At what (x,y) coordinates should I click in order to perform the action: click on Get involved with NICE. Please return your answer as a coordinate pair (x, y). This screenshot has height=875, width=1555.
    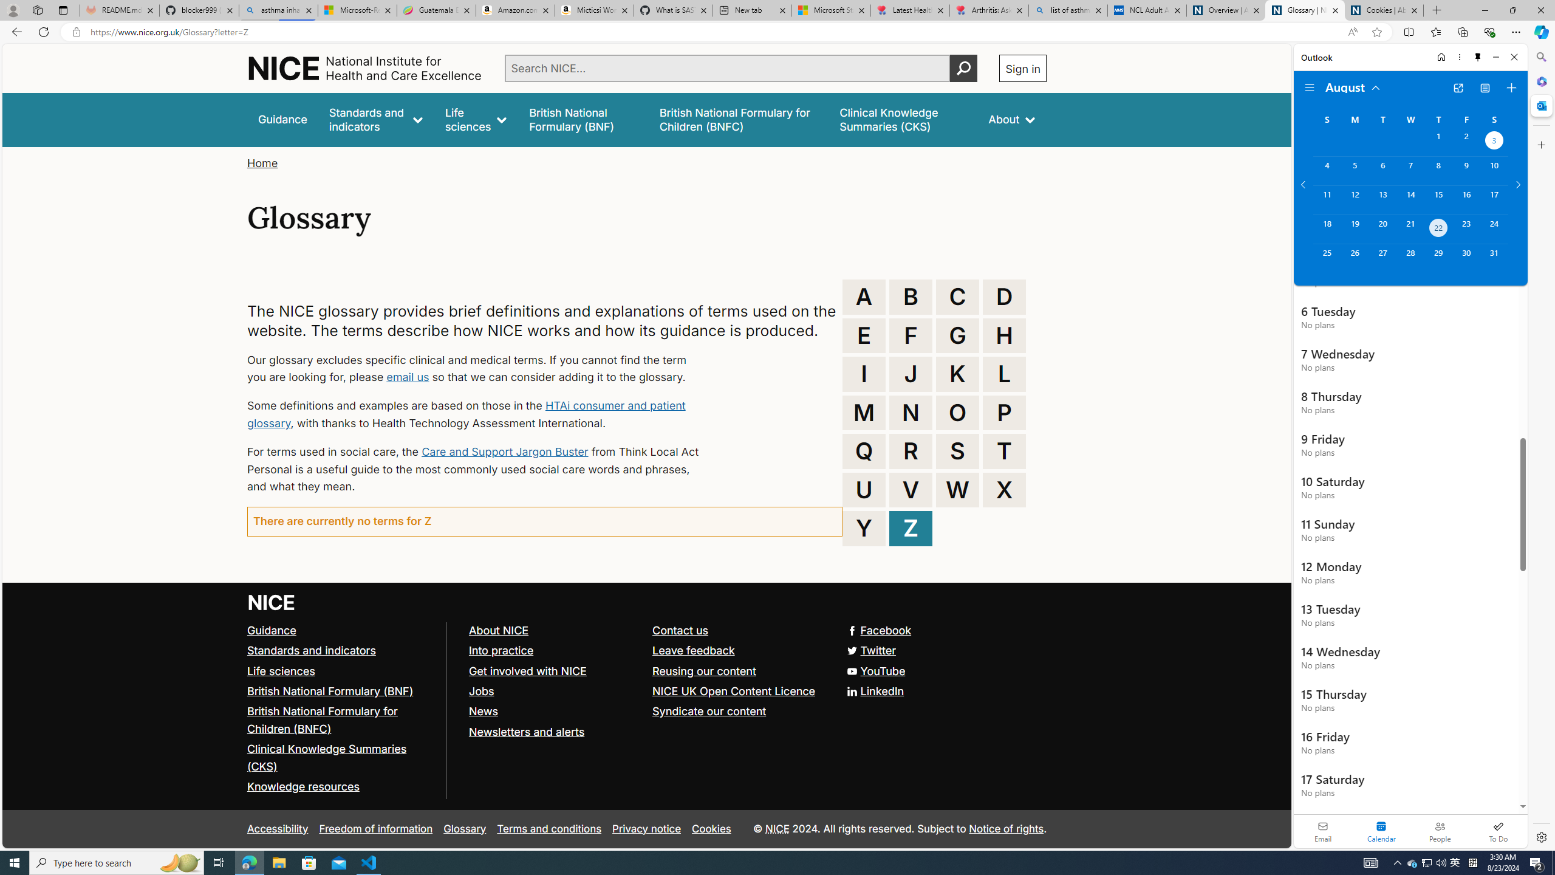
    Looking at the image, I should click on (527, 670).